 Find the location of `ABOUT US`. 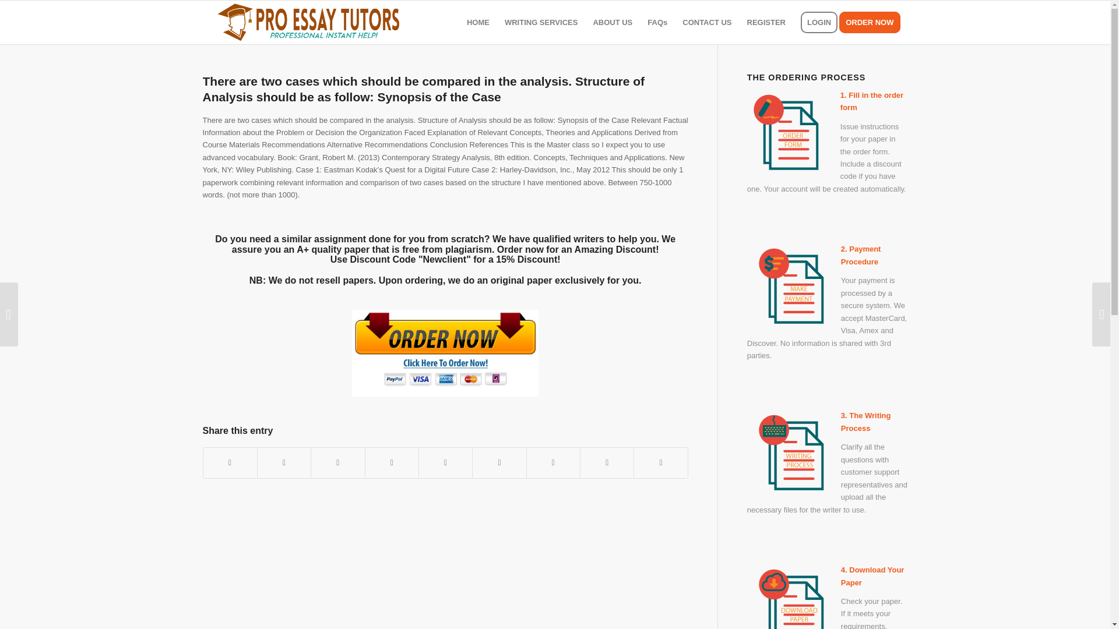

ABOUT US is located at coordinates (613, 22).